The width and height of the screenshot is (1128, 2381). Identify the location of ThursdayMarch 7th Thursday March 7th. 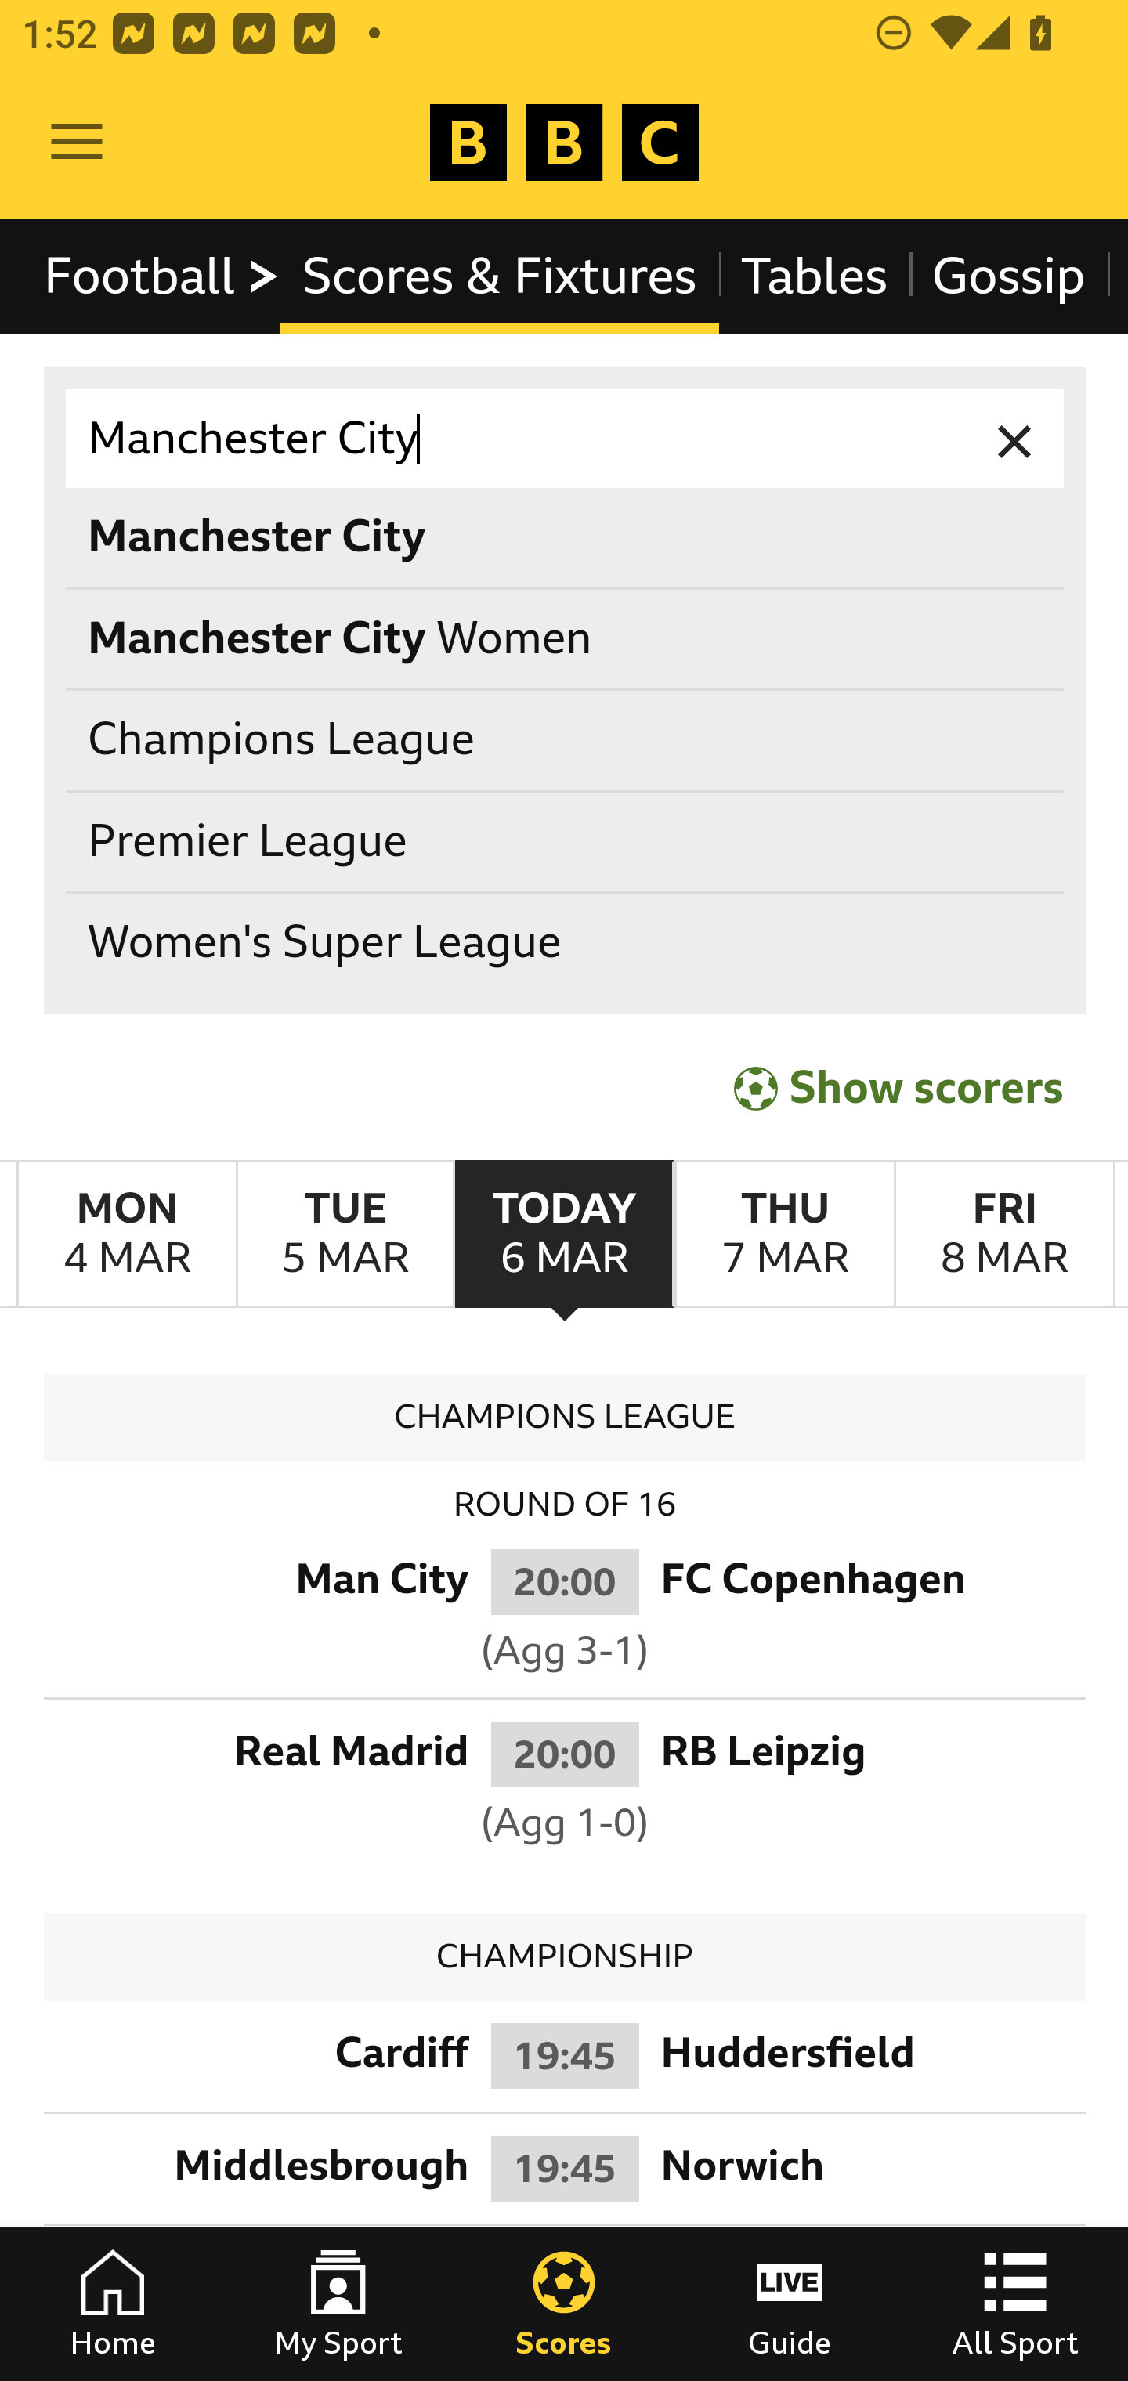
(783, 1234).